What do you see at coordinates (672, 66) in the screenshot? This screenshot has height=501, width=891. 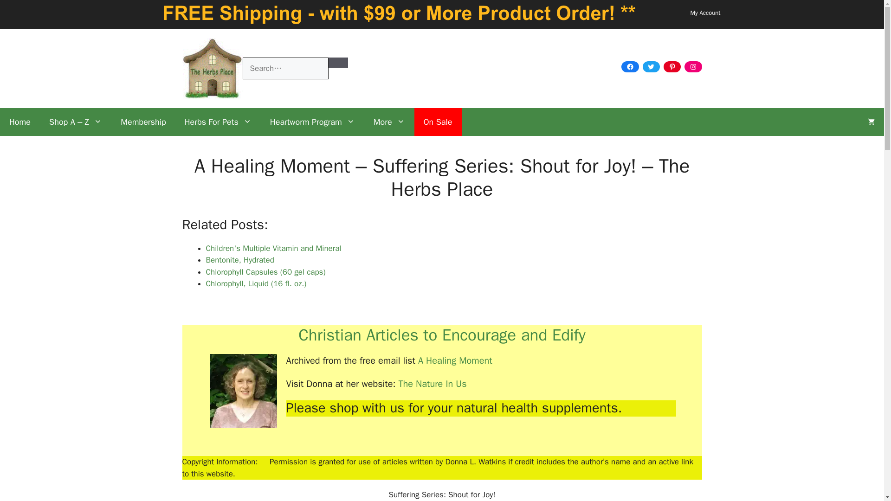 I see `Pinterest` at bounding box center [672, 66].